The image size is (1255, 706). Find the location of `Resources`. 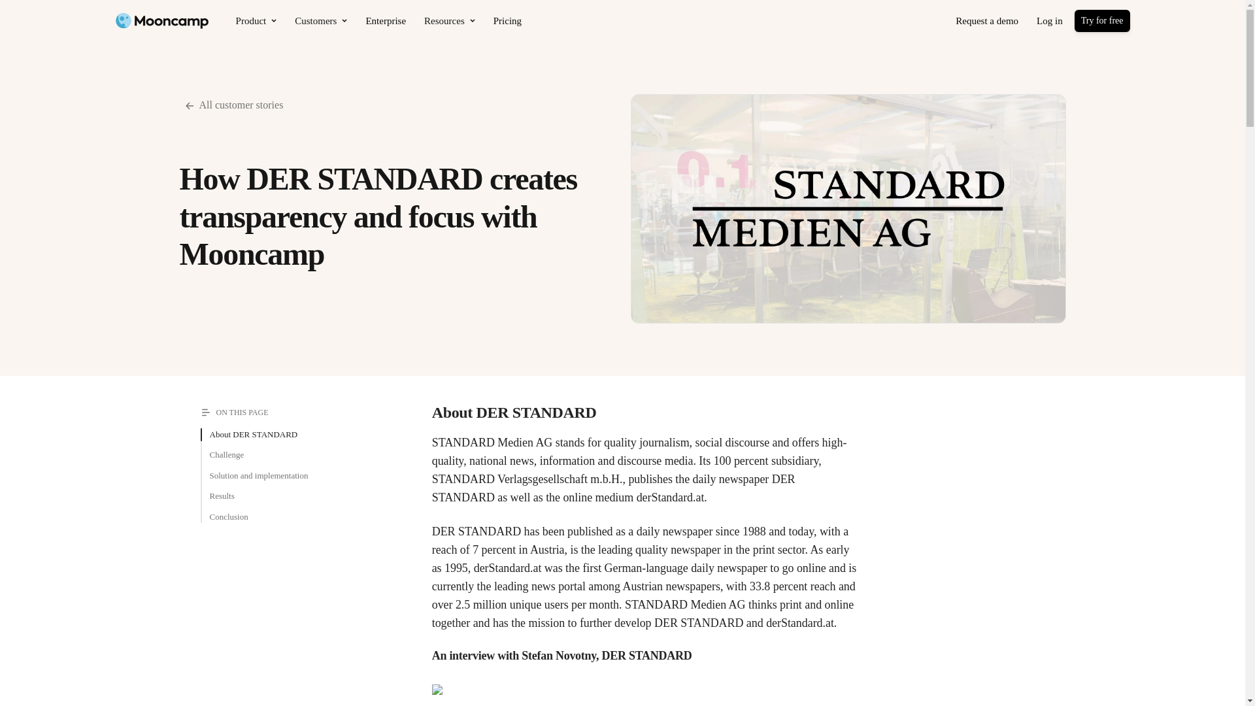

Resources is located at coordinates (450, 21).